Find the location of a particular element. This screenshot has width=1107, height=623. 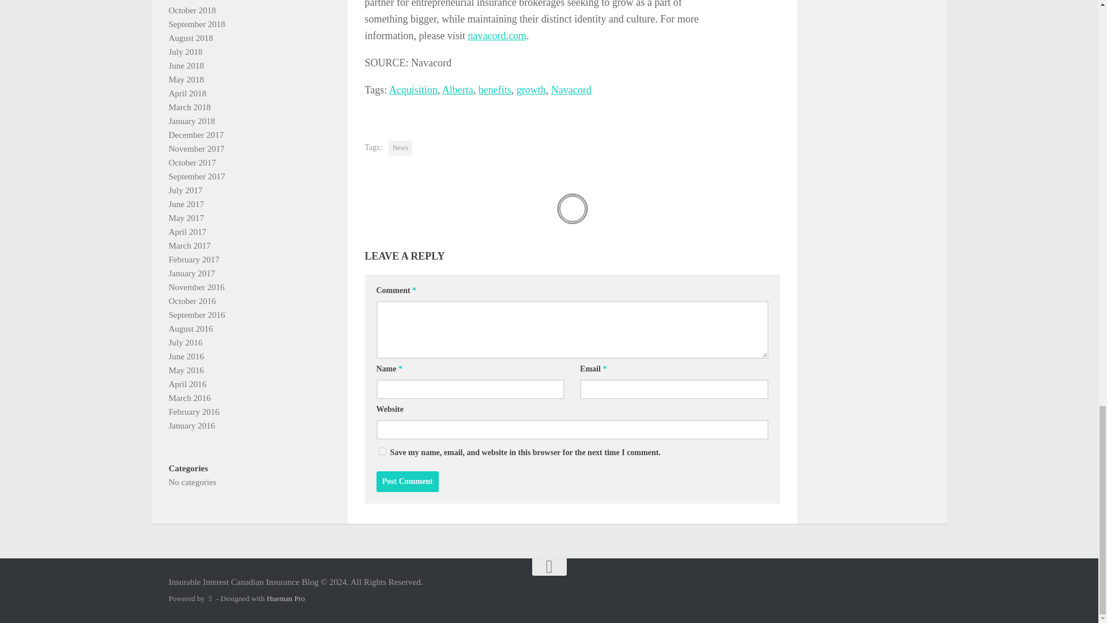

Hueman Pro is located at coordinates (285, 599).